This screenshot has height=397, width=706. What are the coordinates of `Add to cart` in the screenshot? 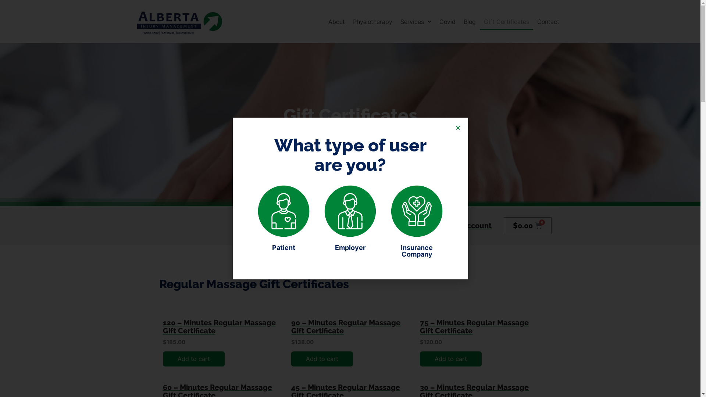 It's located at (193, 359).